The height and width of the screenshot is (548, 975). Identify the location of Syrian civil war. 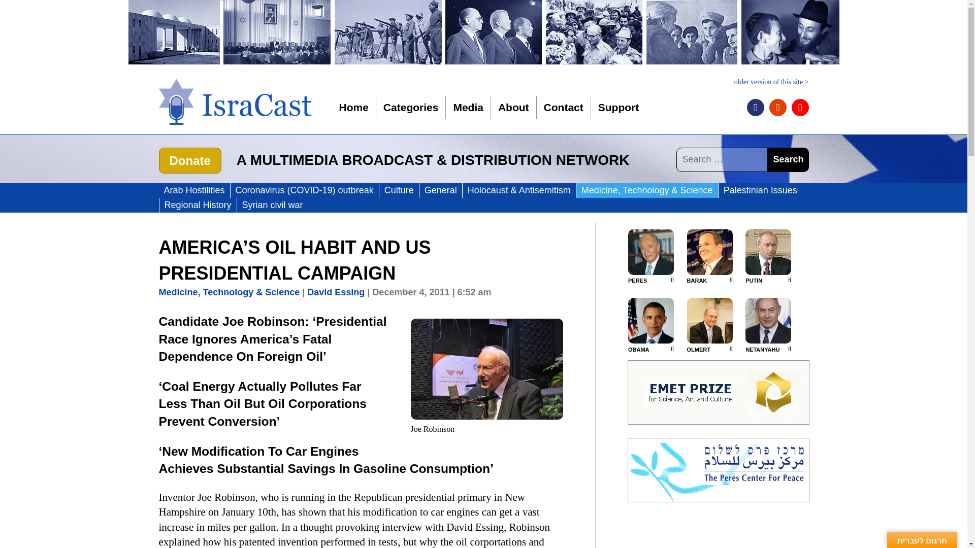
(272, 205).